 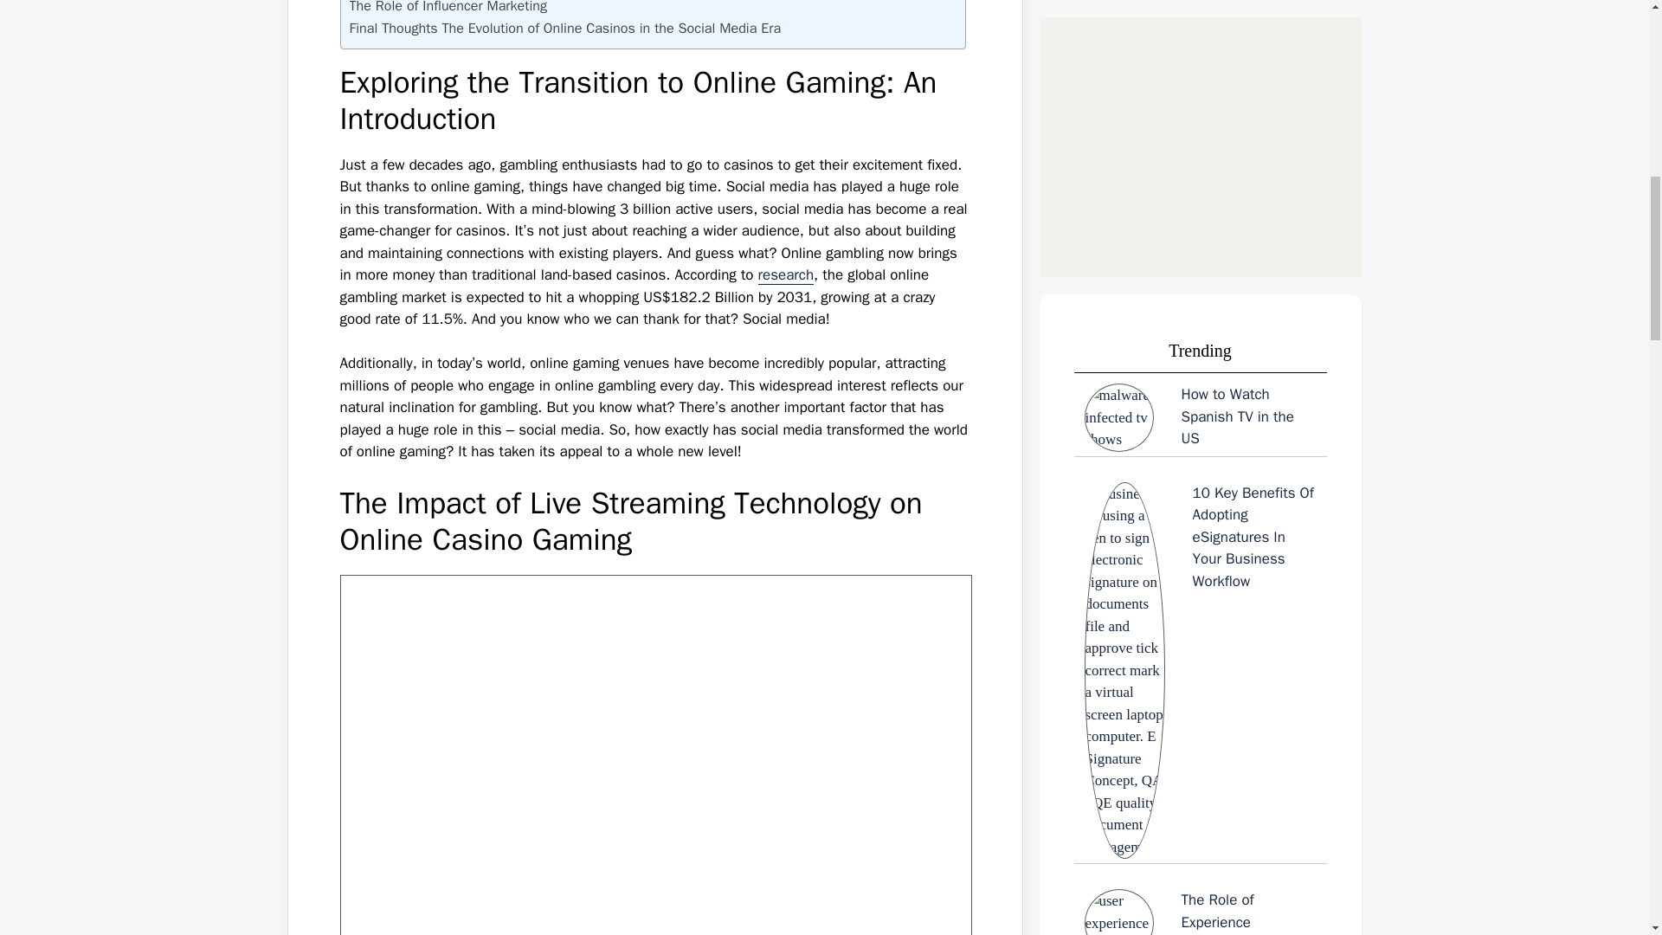 What do you see at coordinates (1200, 194) in the screenshot?
I see `Navigating the Maze: Understanding Search Engine Redirects` at bounding box center [1200, 194].